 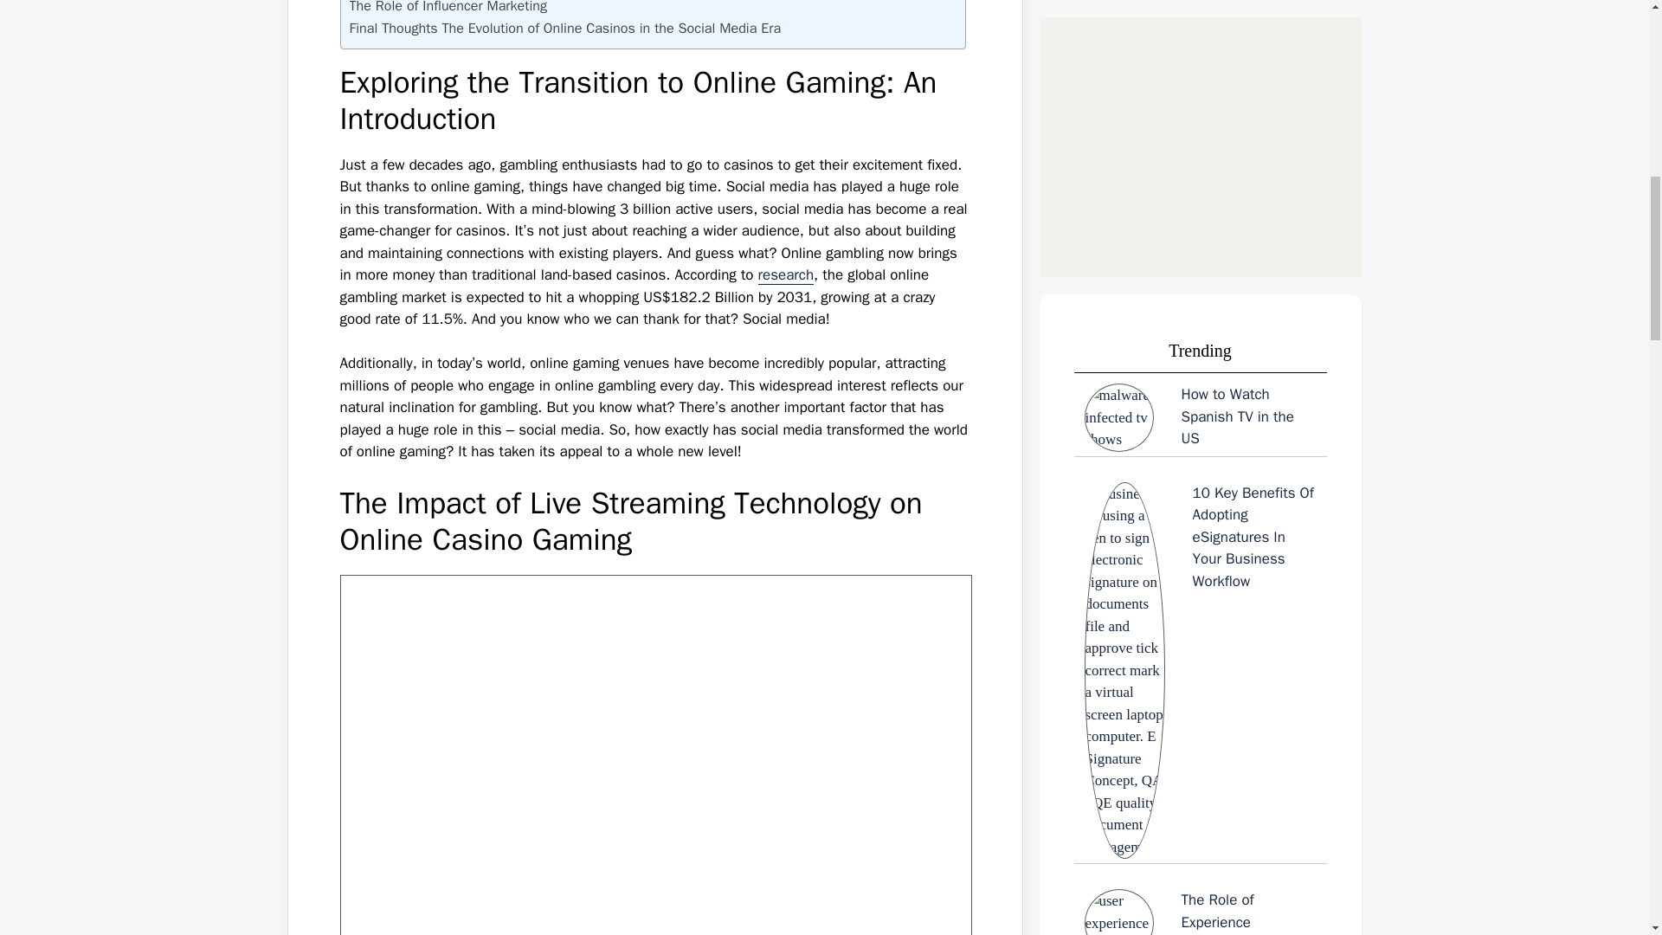 What do you see at coordinates (1200, 194) in the screenshot?
I see `Navigating the Maze: Understanding Search Engine Redirects` at bounding box center [1200, 194].